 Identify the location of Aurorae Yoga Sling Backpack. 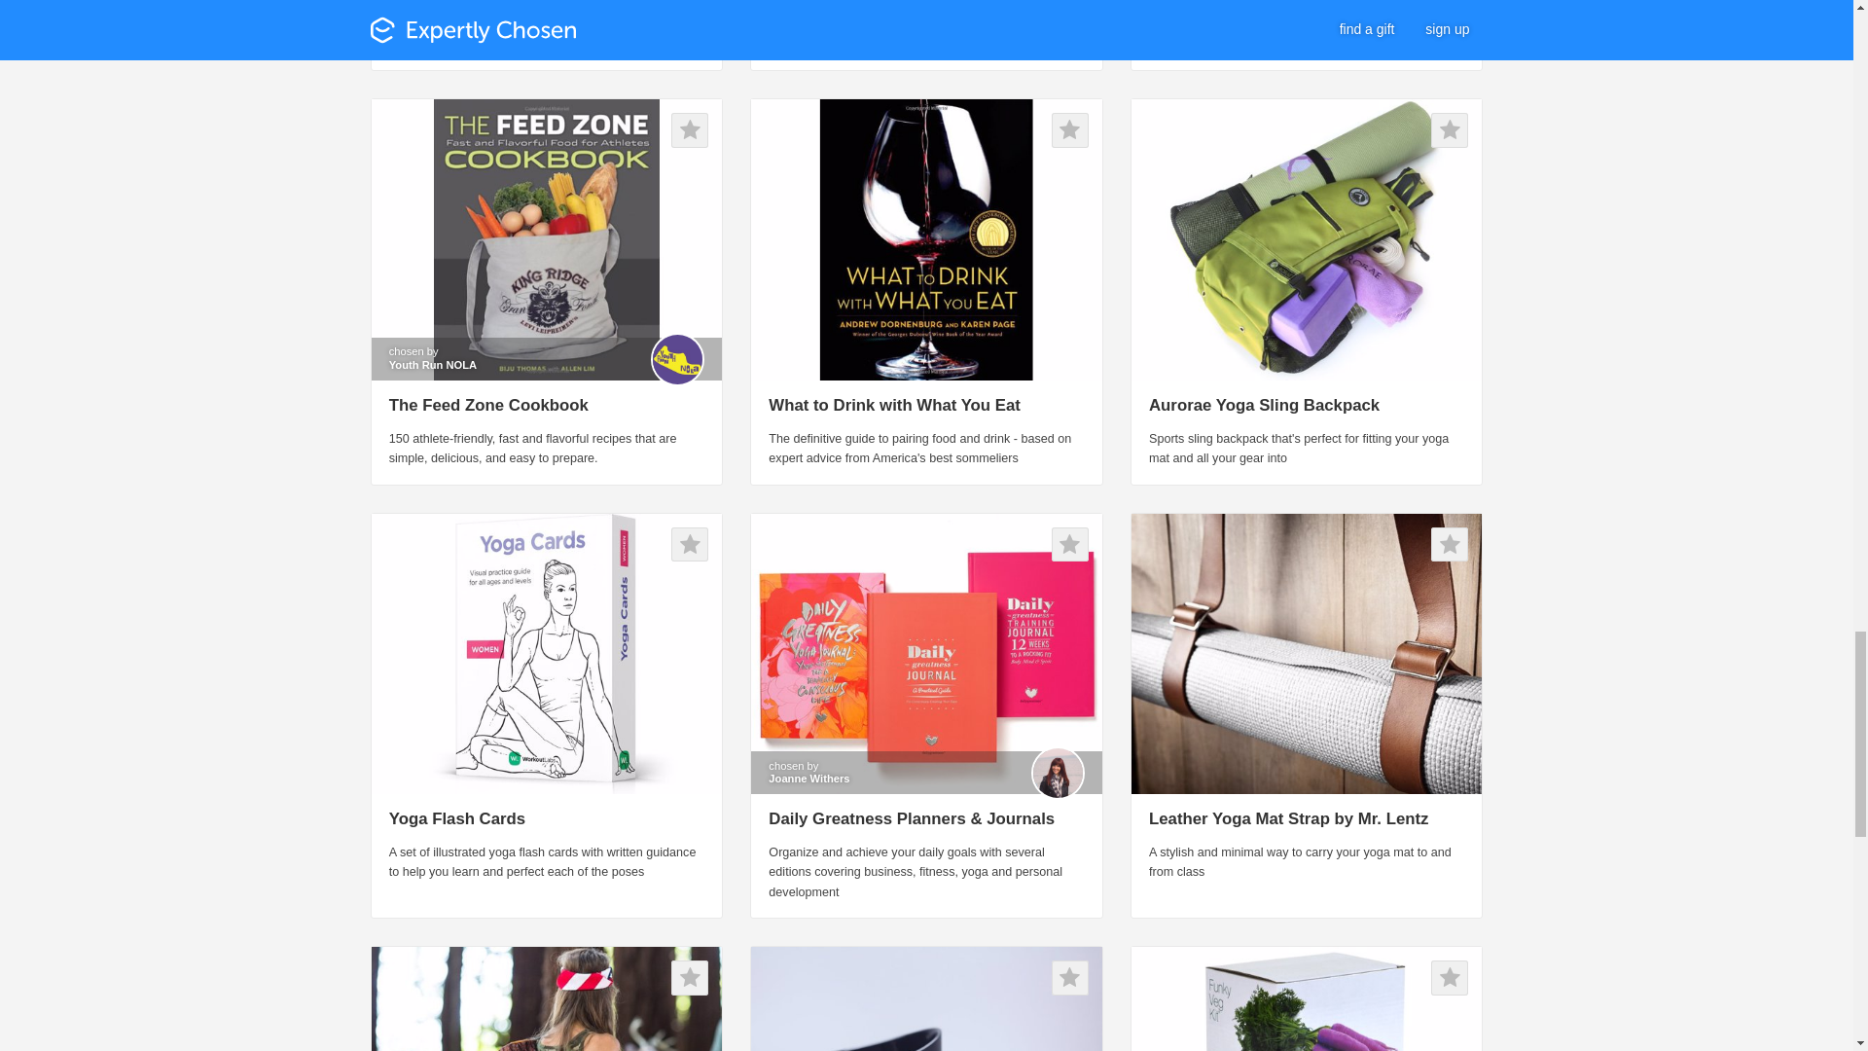
(1264, 405).